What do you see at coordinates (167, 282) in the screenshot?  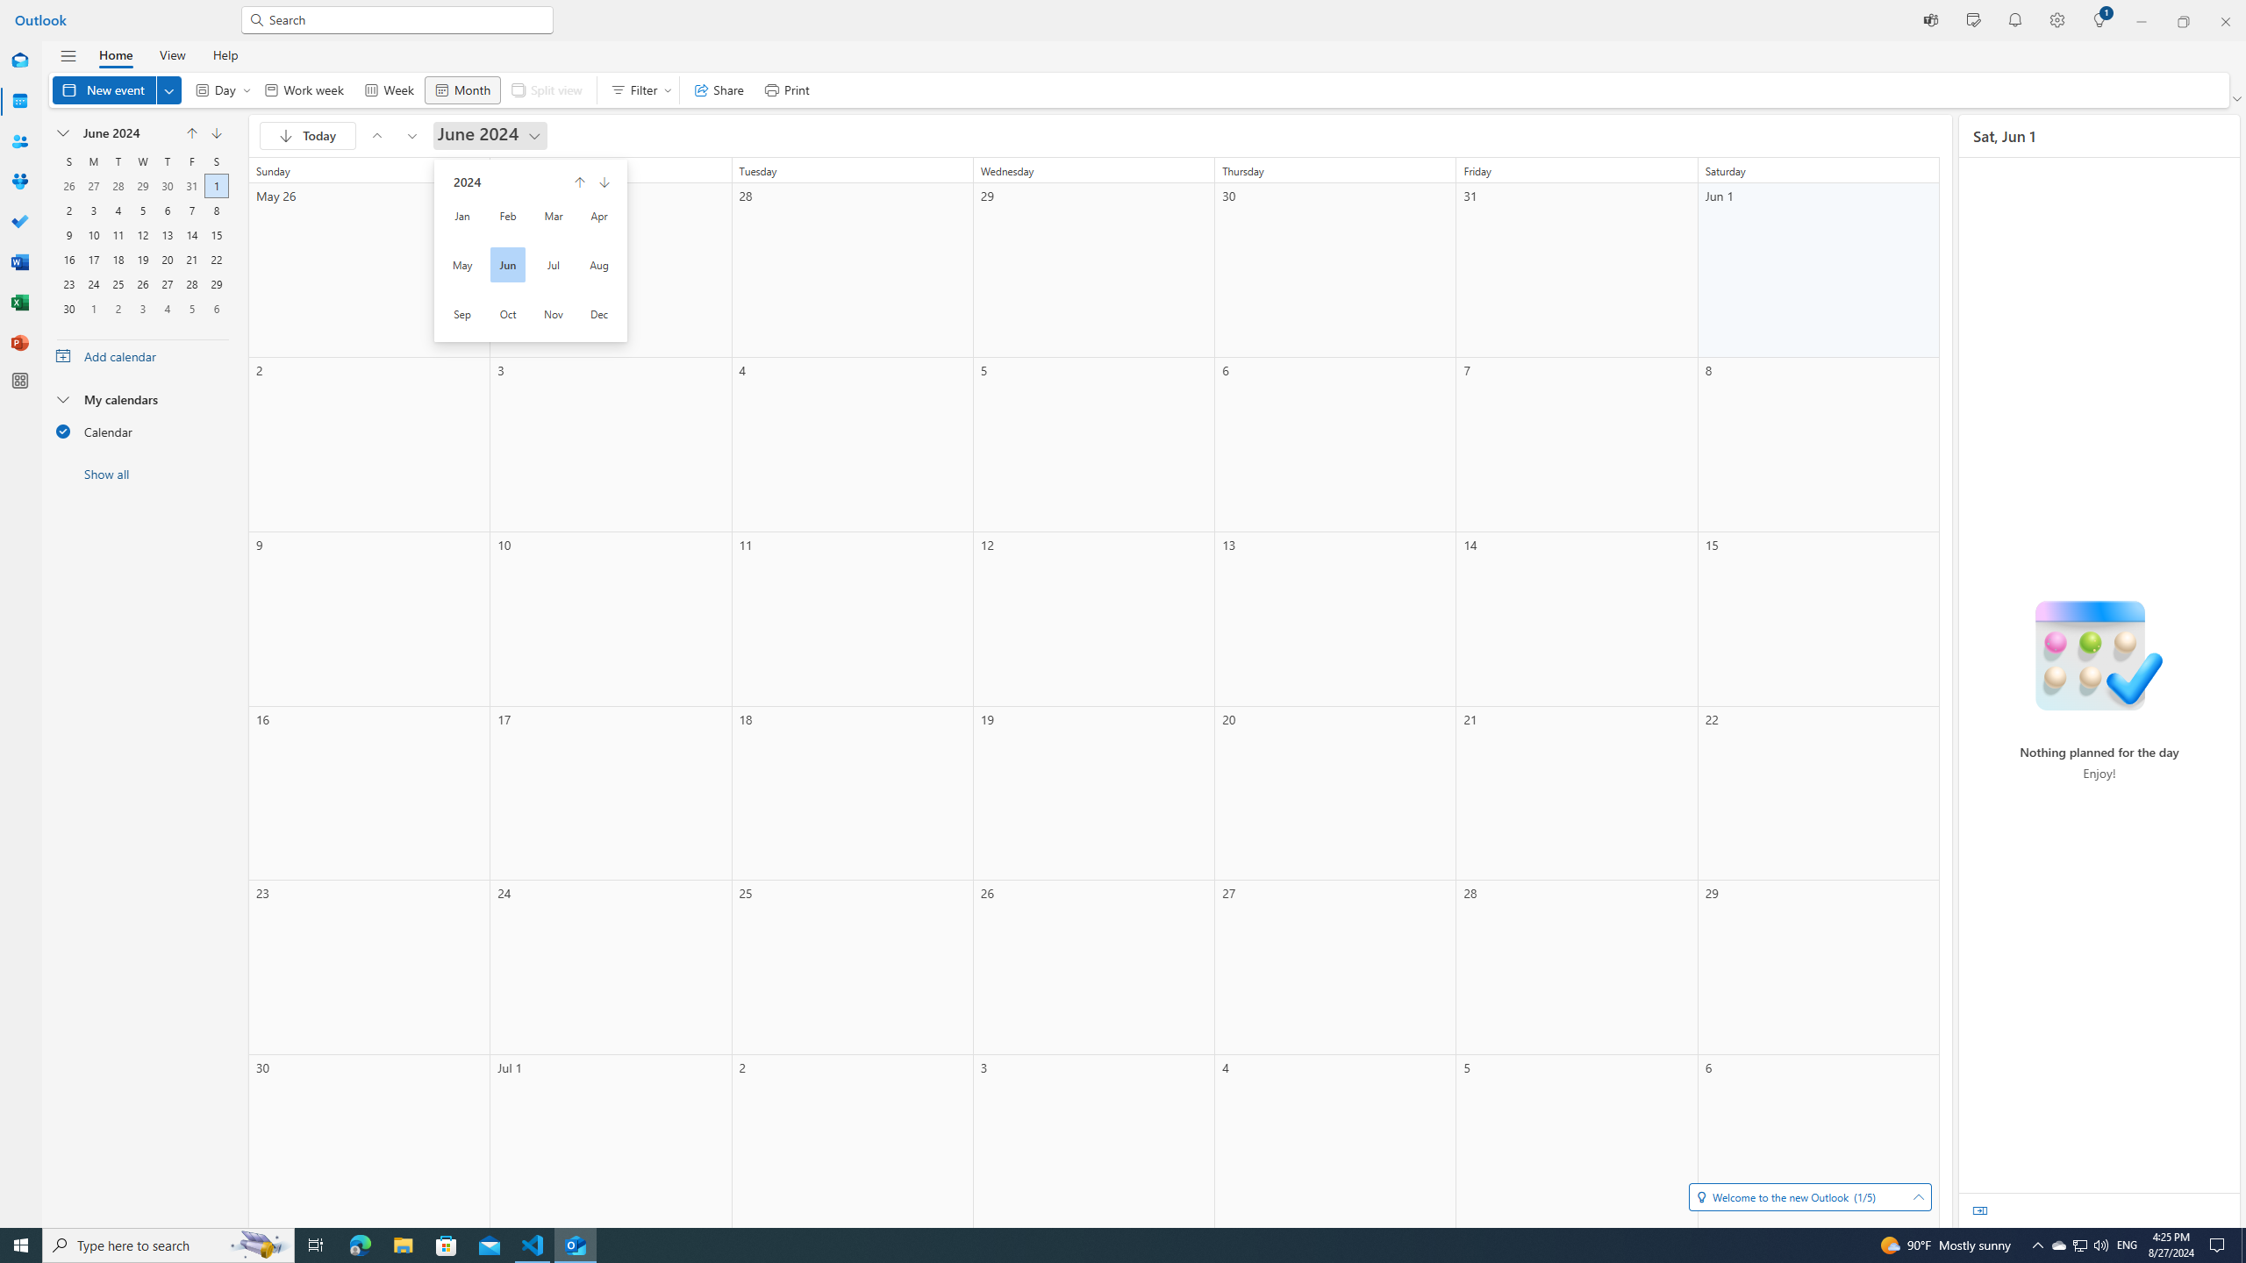 I see `27, June, 2024` at bounding box center [167, 282].